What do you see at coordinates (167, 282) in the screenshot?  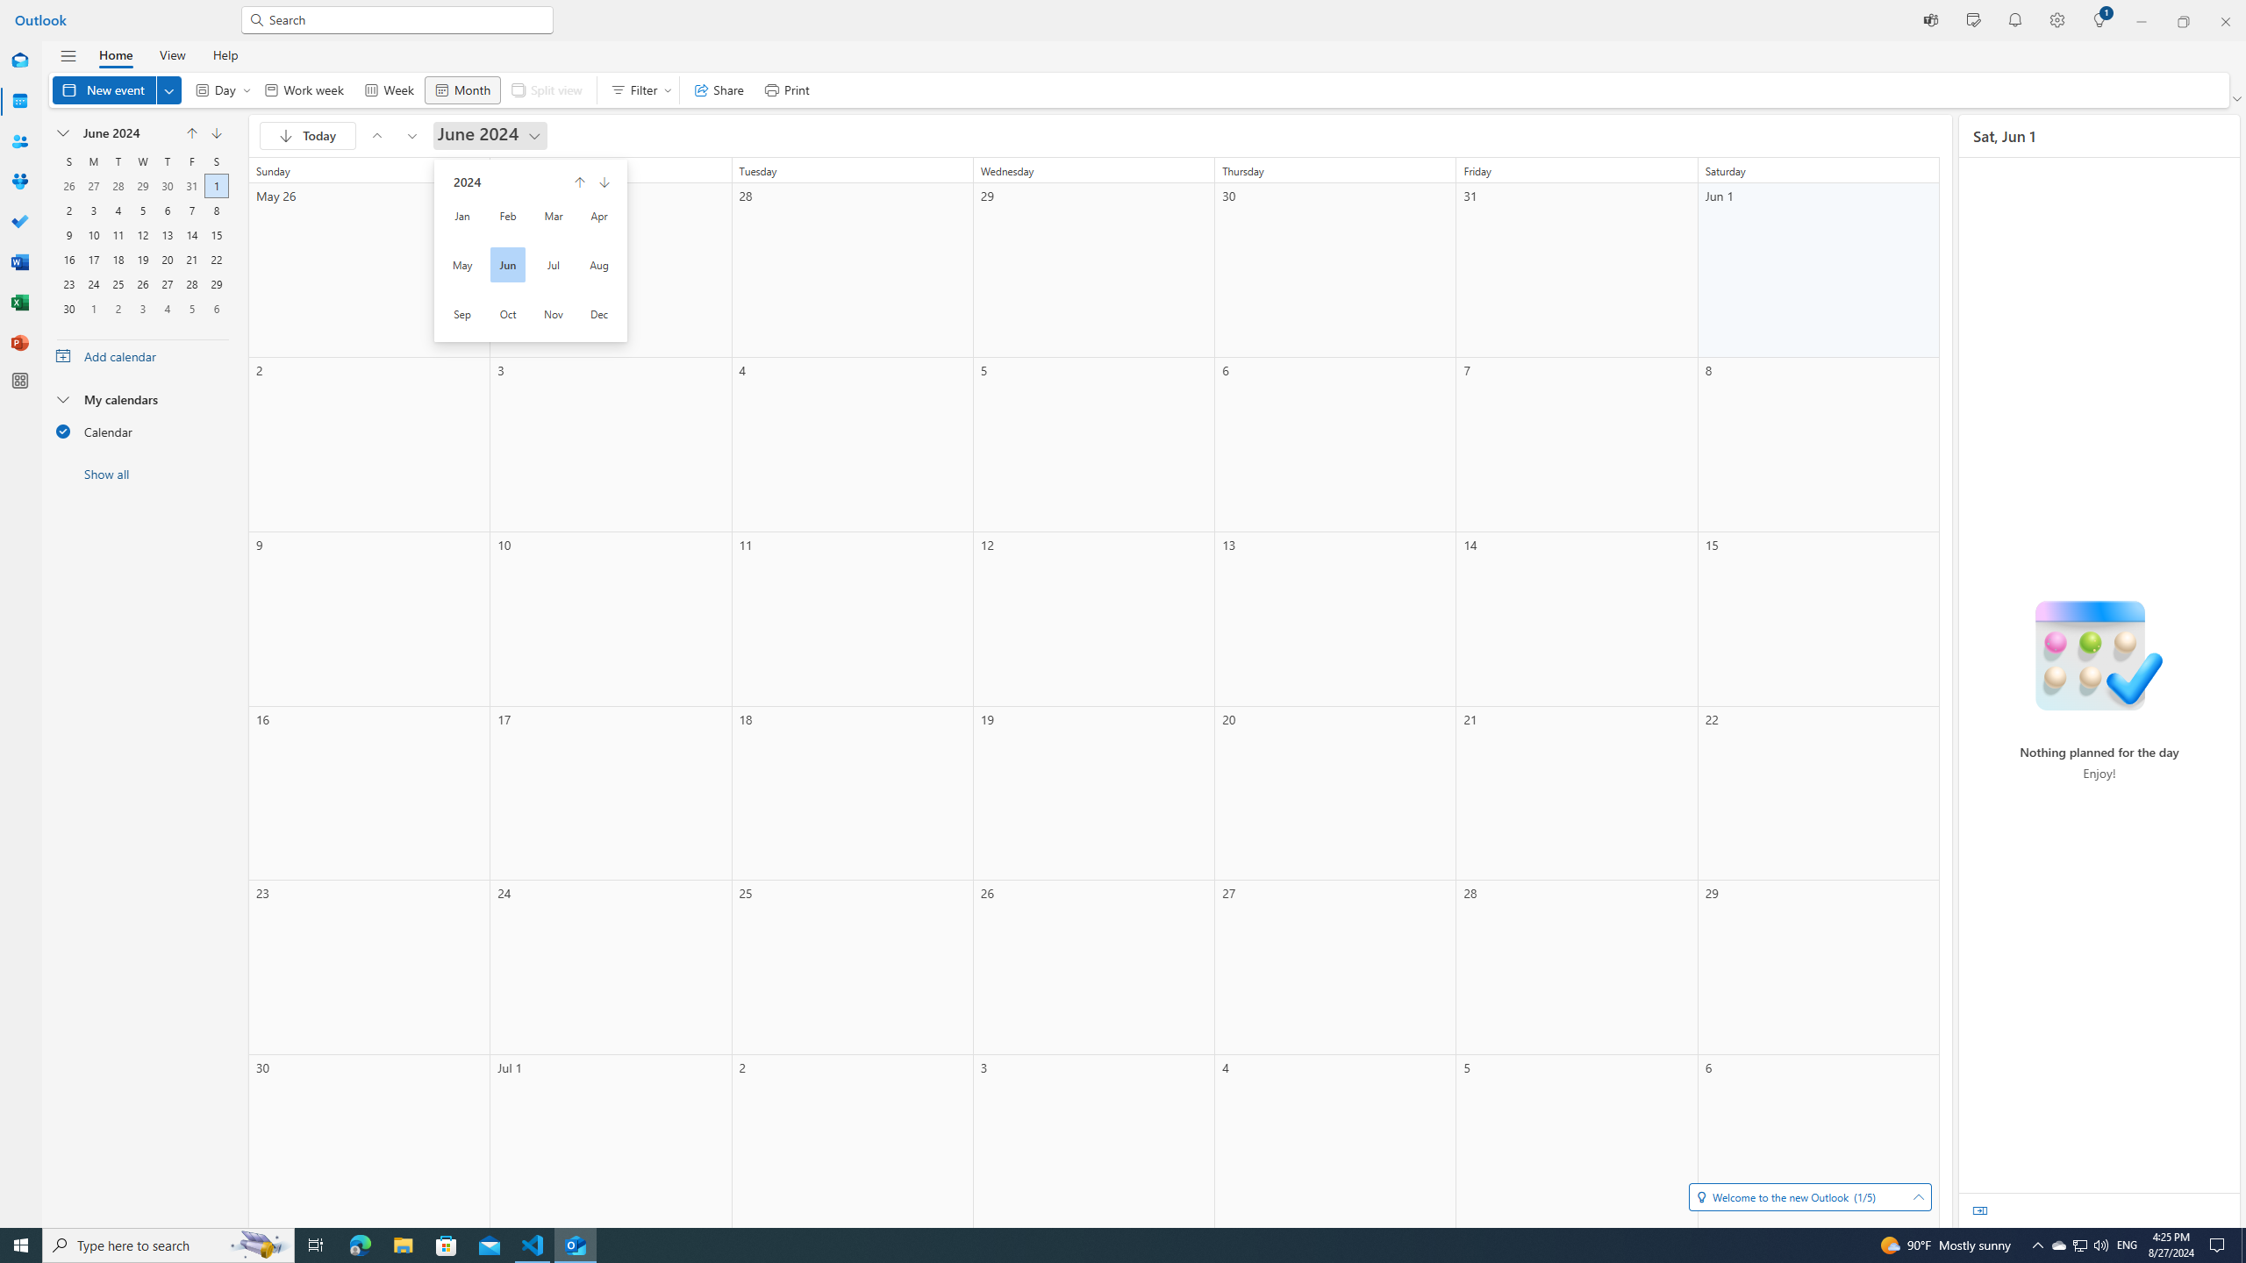 I see `27, June, 2024` at bounding box center [167, 282].